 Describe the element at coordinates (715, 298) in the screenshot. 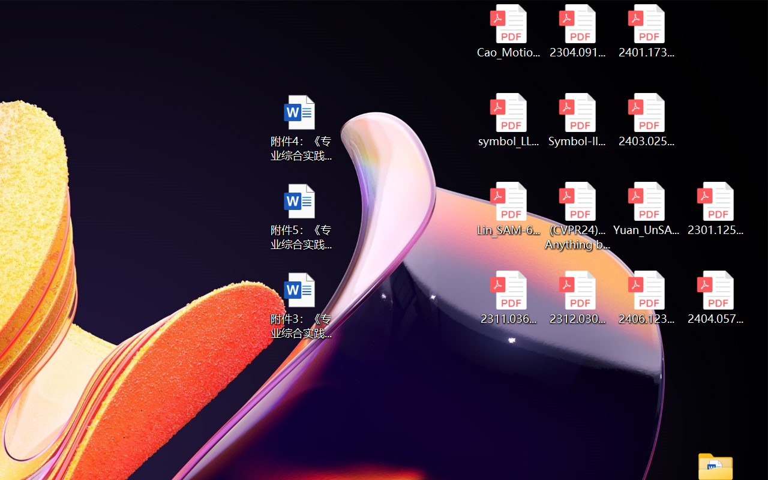

I see `2404.05719v1.pdf` at that location.